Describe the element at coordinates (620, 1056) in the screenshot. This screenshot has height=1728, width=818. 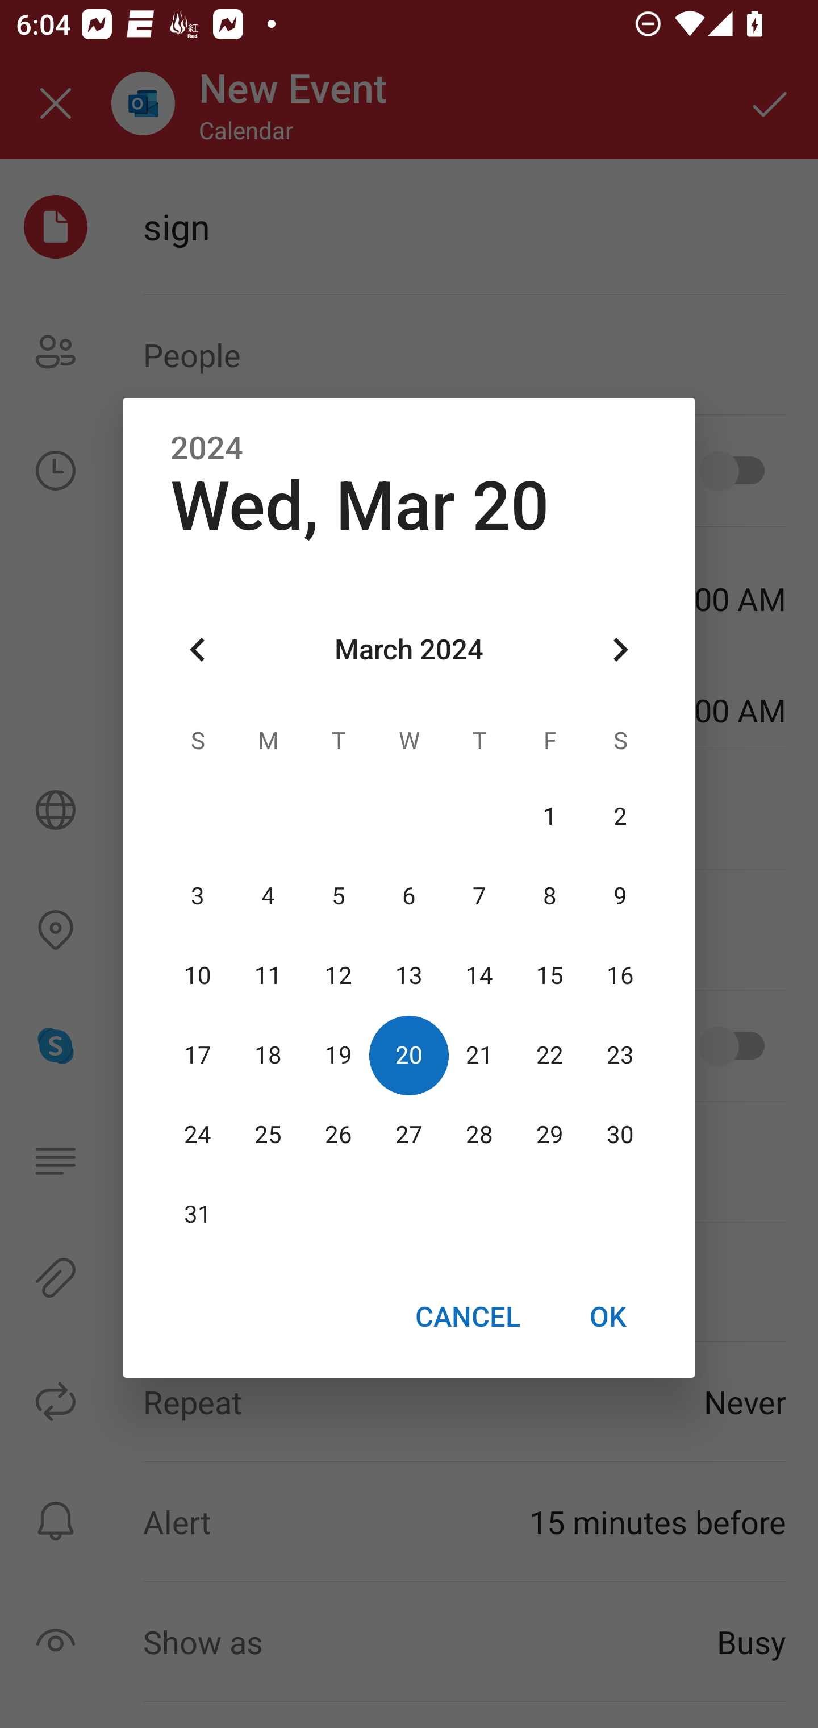
I see `23 23 March 2024` at that location.